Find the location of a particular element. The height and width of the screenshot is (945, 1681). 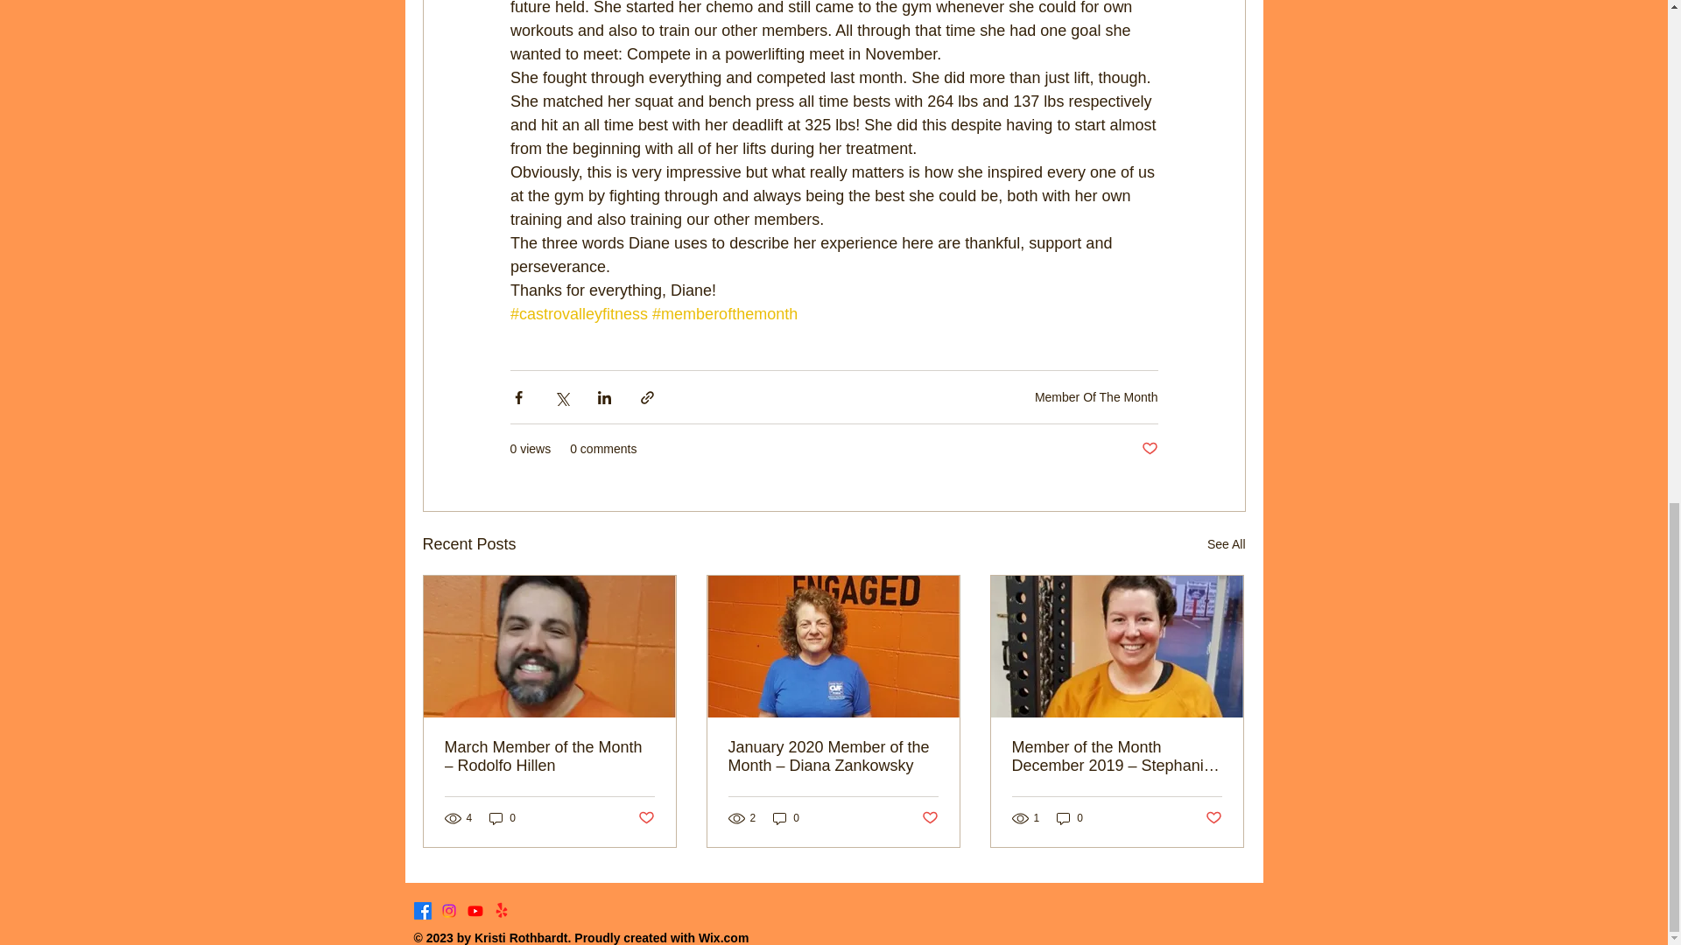

Post not marked as liked is located at coordinates (1213, 818).